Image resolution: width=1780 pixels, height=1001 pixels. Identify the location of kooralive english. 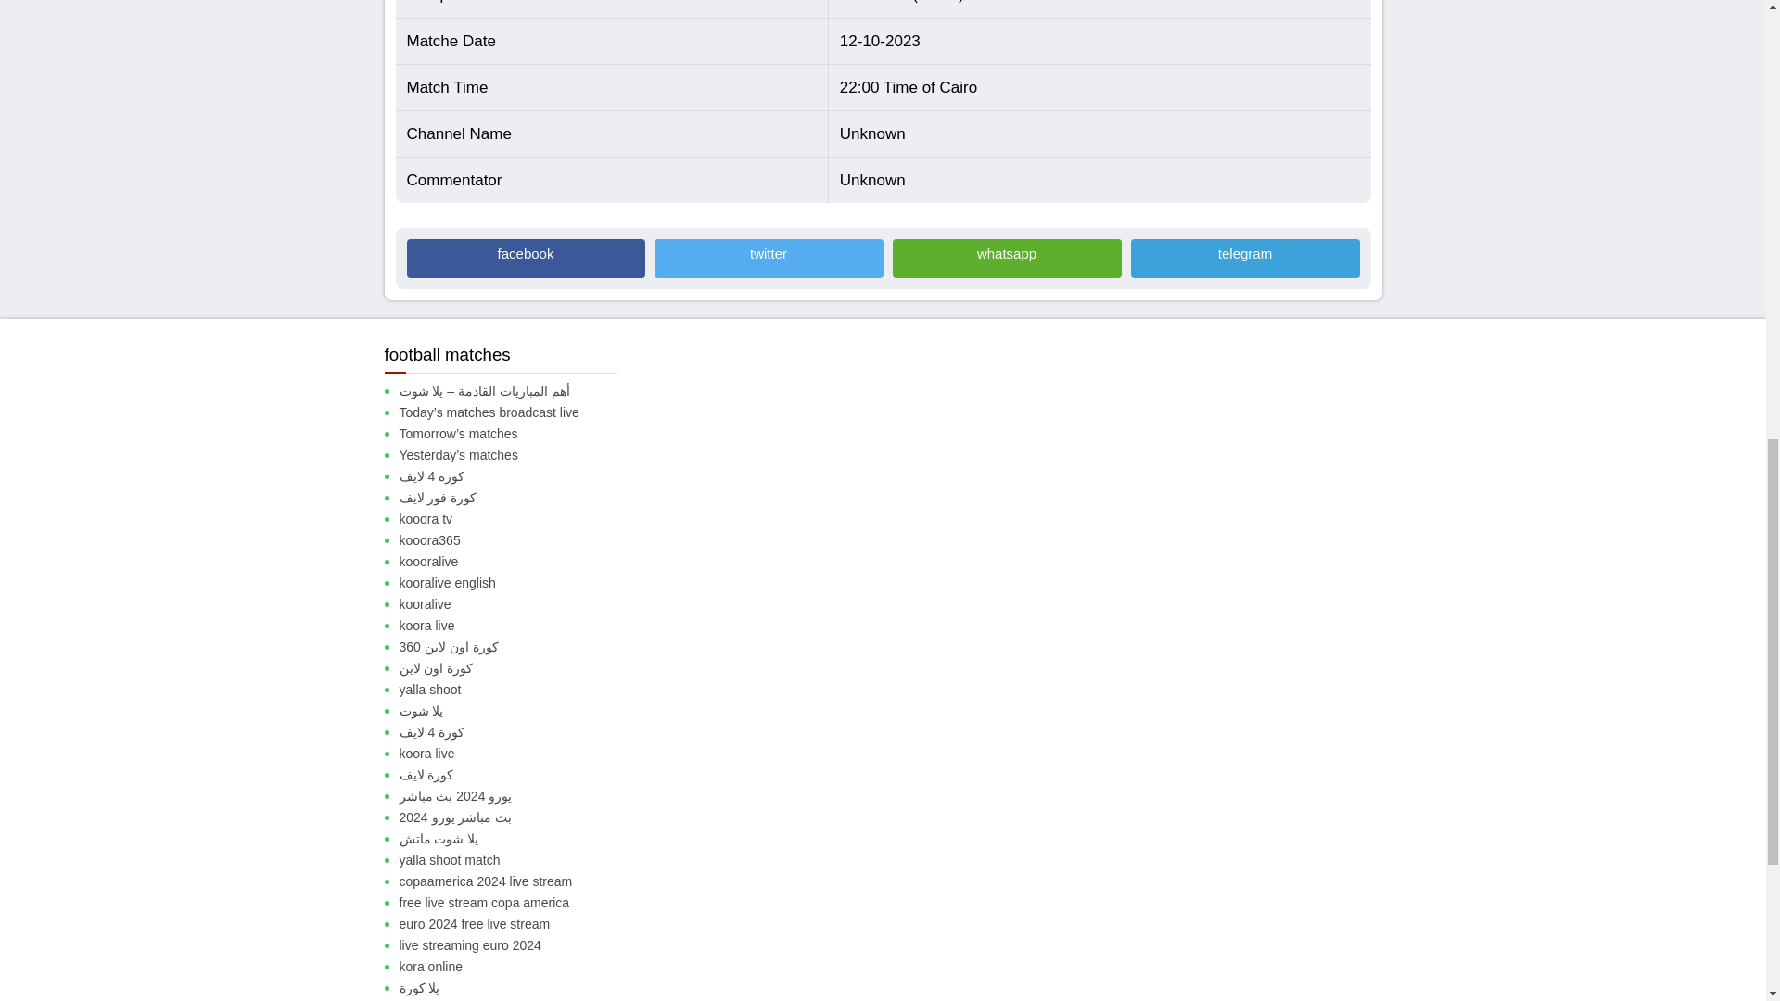
(515, 583).